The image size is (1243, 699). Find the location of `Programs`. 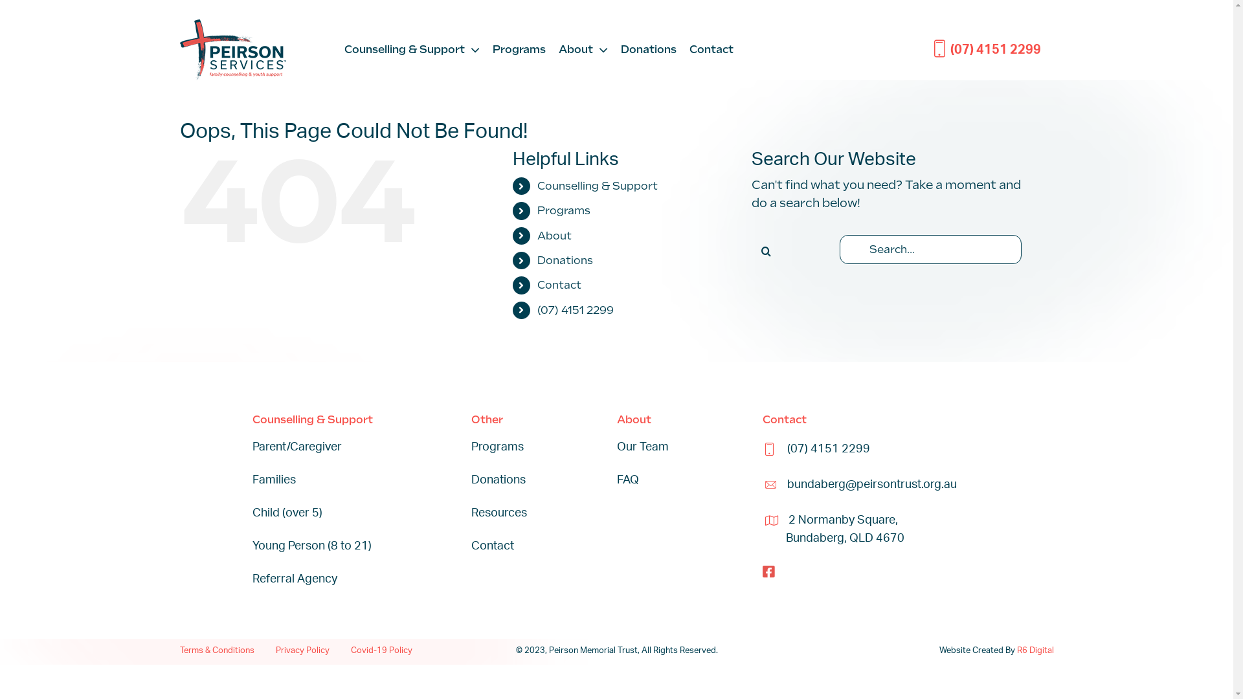

Programs is located at coordinates (519, 50).